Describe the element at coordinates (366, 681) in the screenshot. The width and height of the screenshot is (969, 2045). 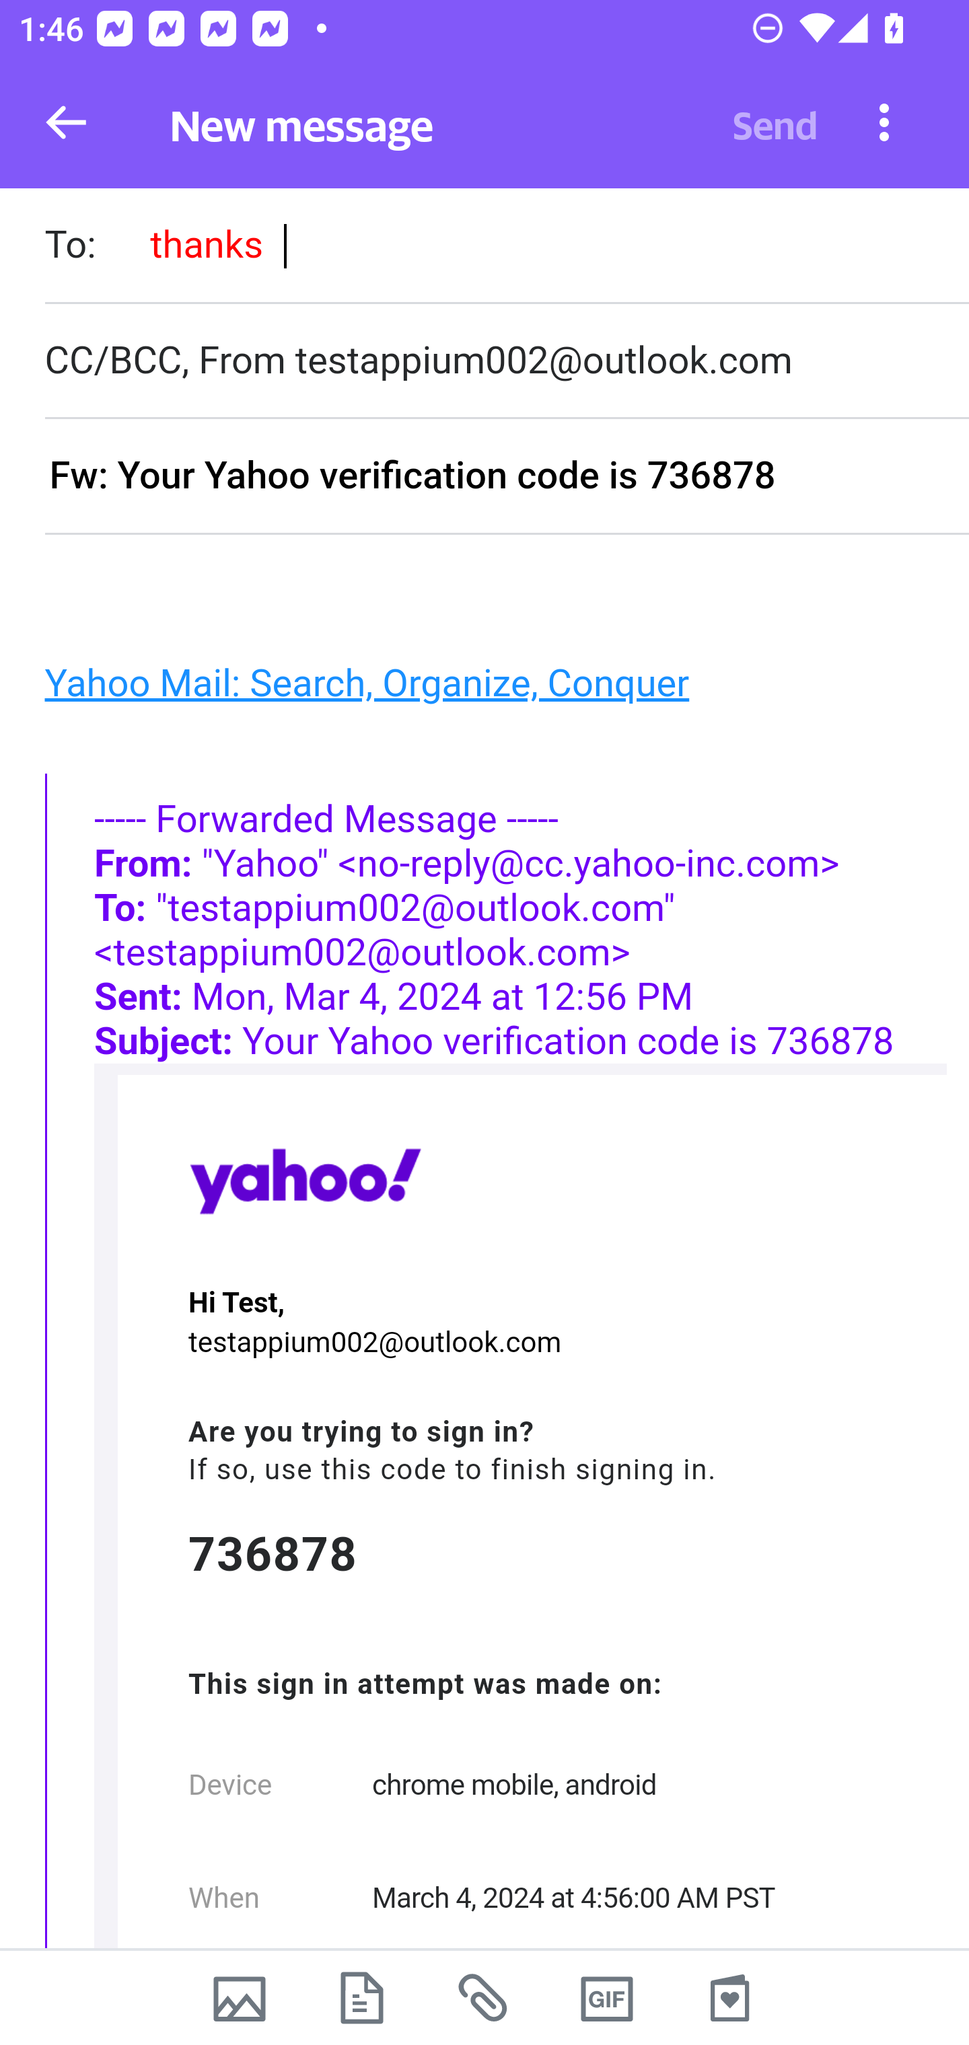
I see `Yahoo Mail: Search, Organize, Conquer` at that location.